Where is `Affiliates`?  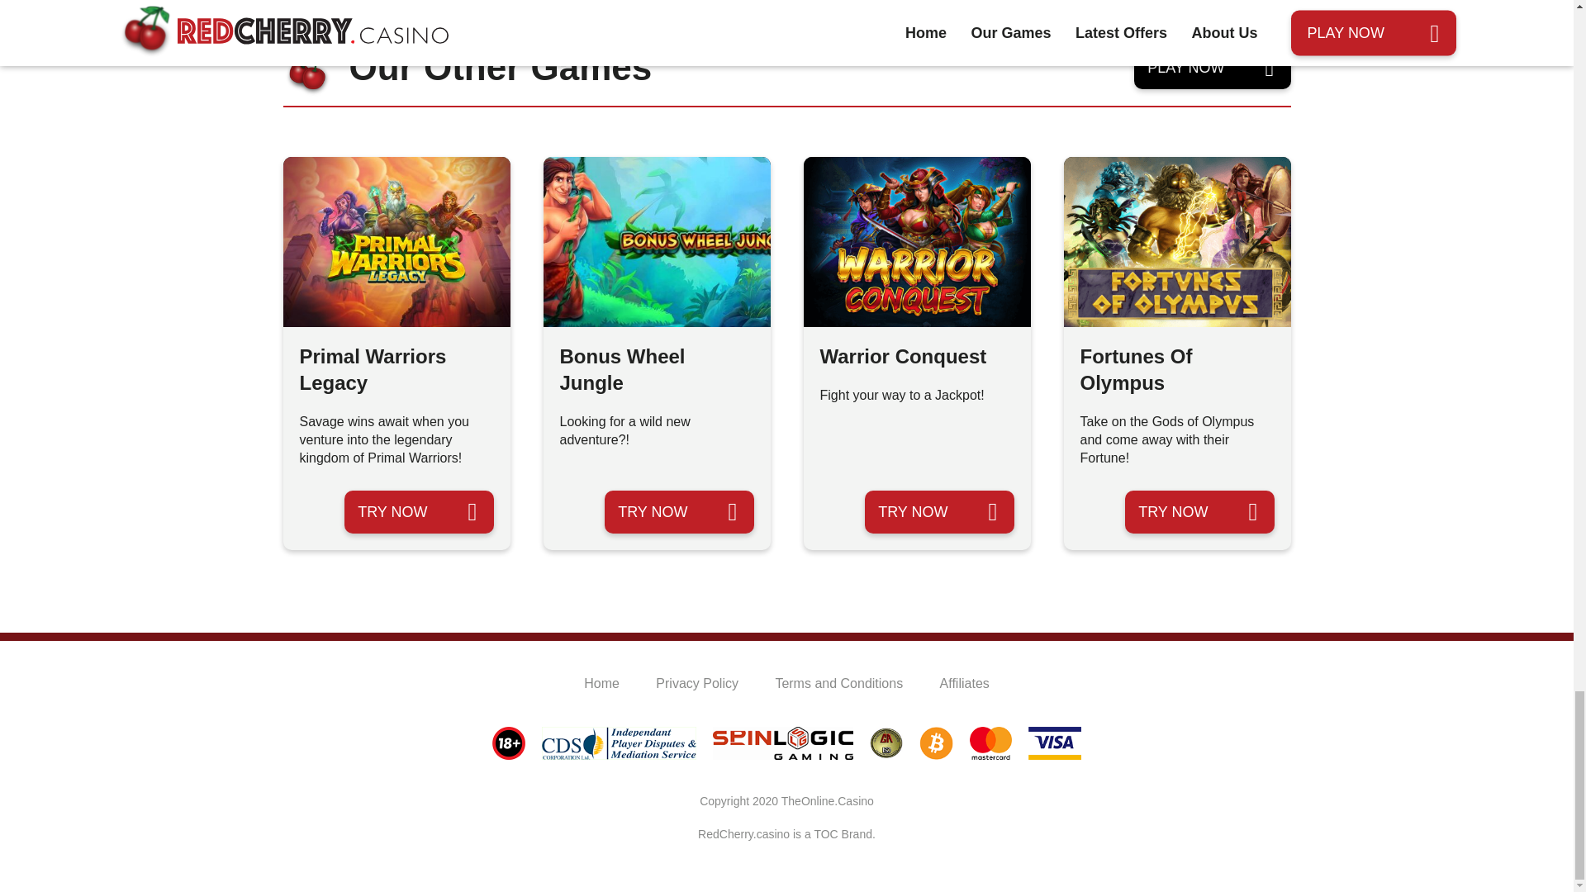 Affiliates is located at coordinates (965, 682).